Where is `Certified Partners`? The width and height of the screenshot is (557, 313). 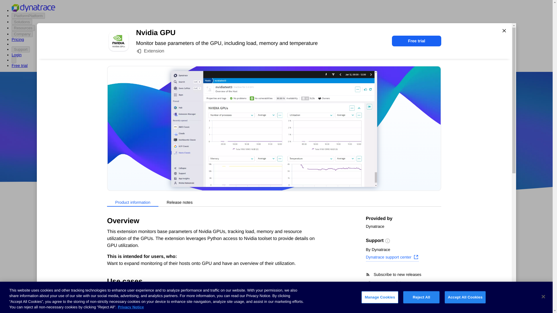 Certified Partners is located at coordinates (118, 234).